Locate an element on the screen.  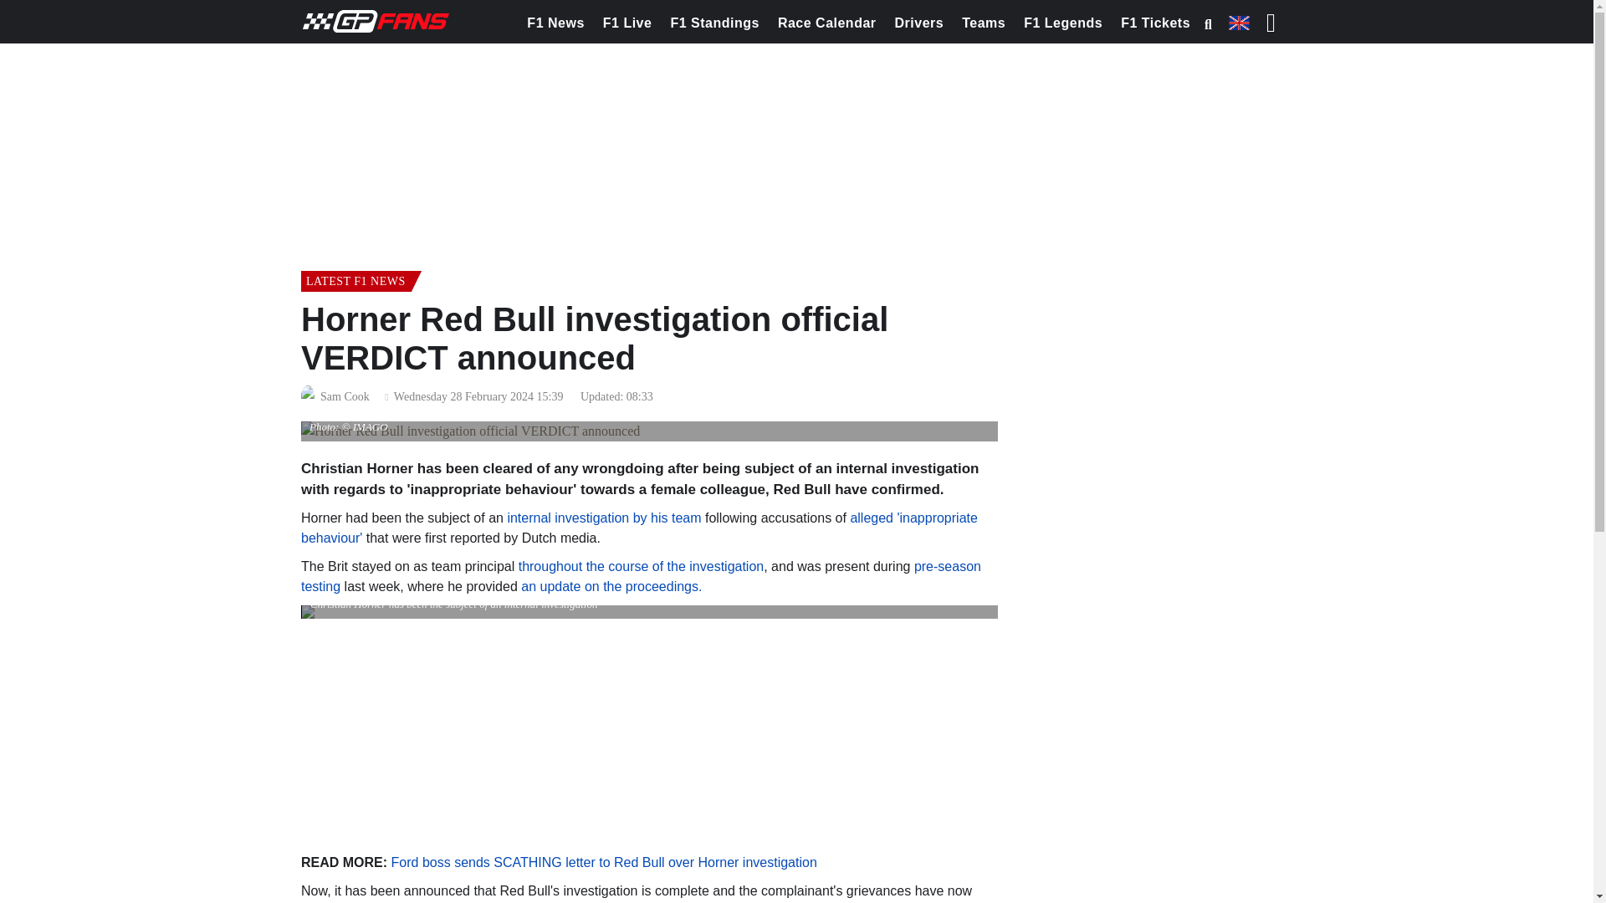
internal investigation by his team is located at coordinates (604, 518).